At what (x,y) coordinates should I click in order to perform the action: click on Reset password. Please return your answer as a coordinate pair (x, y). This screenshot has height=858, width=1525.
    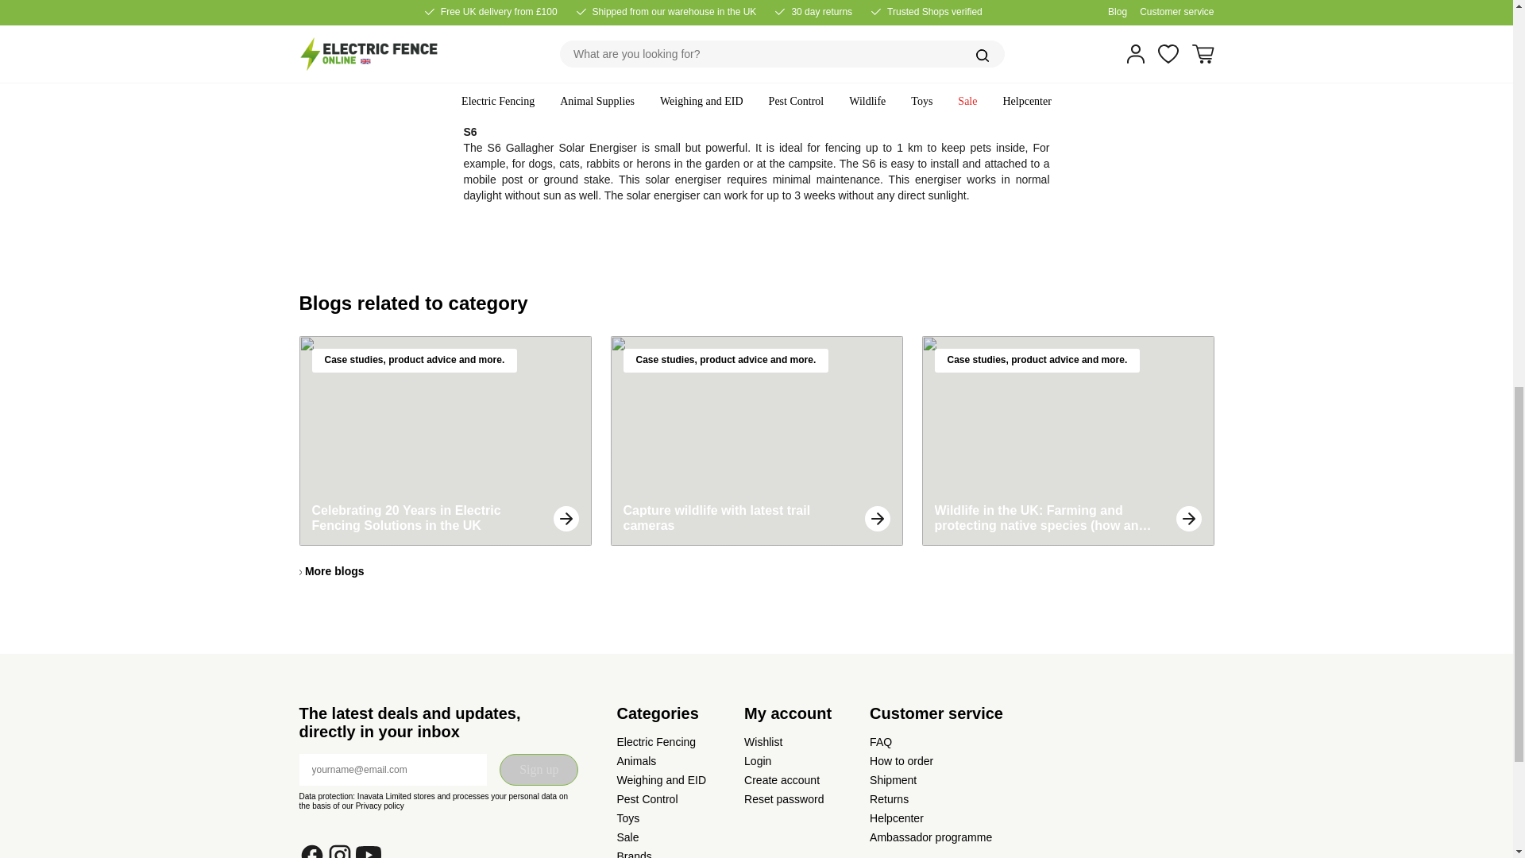
    Looking at the image, I should click on (783, 799).